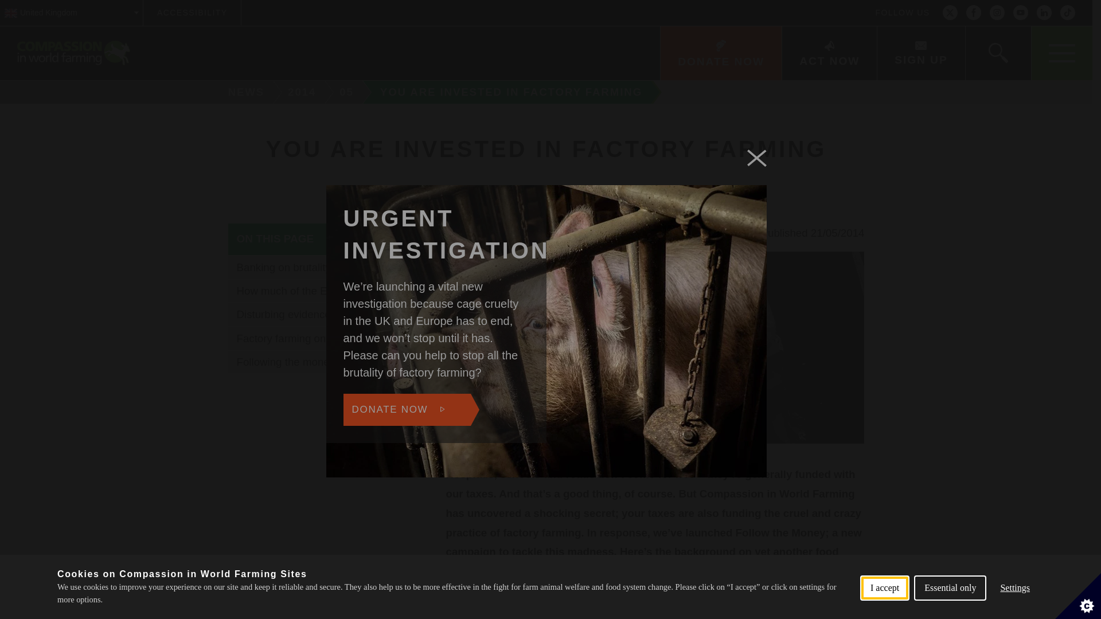 The width and height of the screenshot is (1101, 619). I want to click on 05, so click(348, 92).